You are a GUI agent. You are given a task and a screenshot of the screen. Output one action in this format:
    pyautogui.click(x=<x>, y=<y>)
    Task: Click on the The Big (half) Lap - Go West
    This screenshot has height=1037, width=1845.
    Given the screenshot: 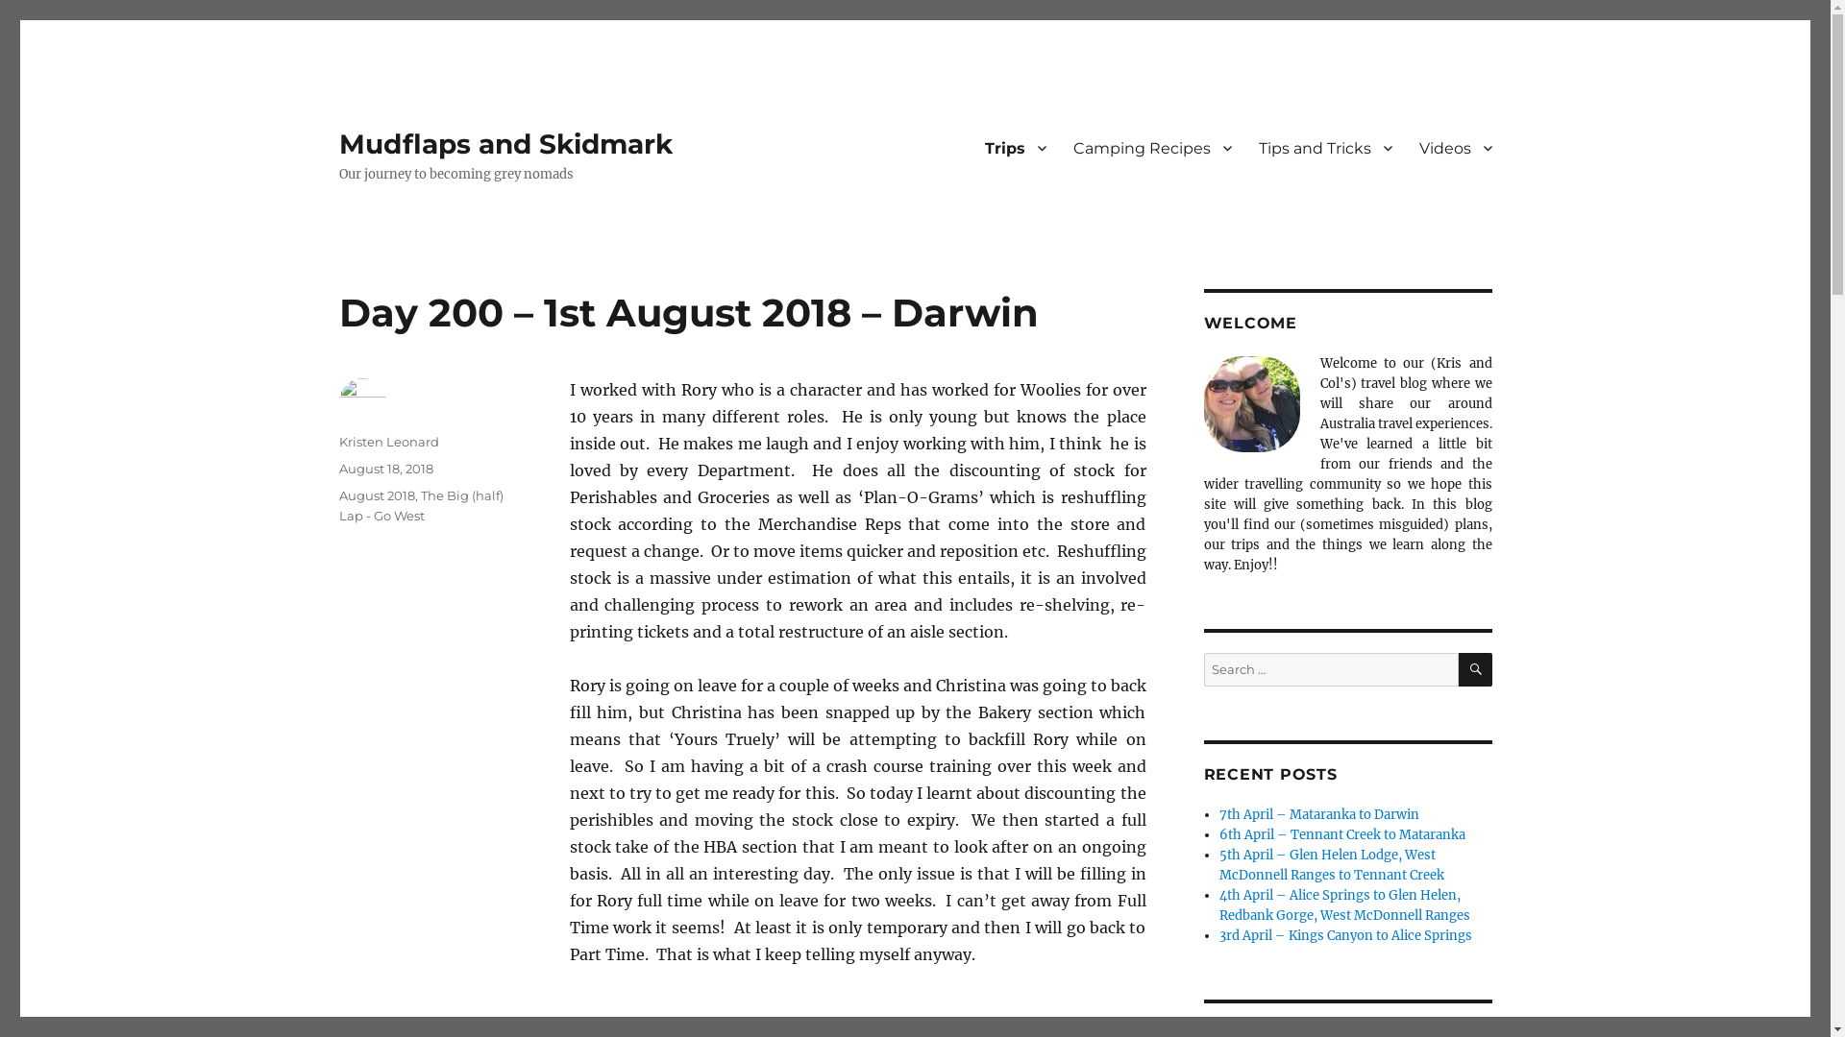 What is the action you would take?
    pyautogui.click(x=421, y=505)
    